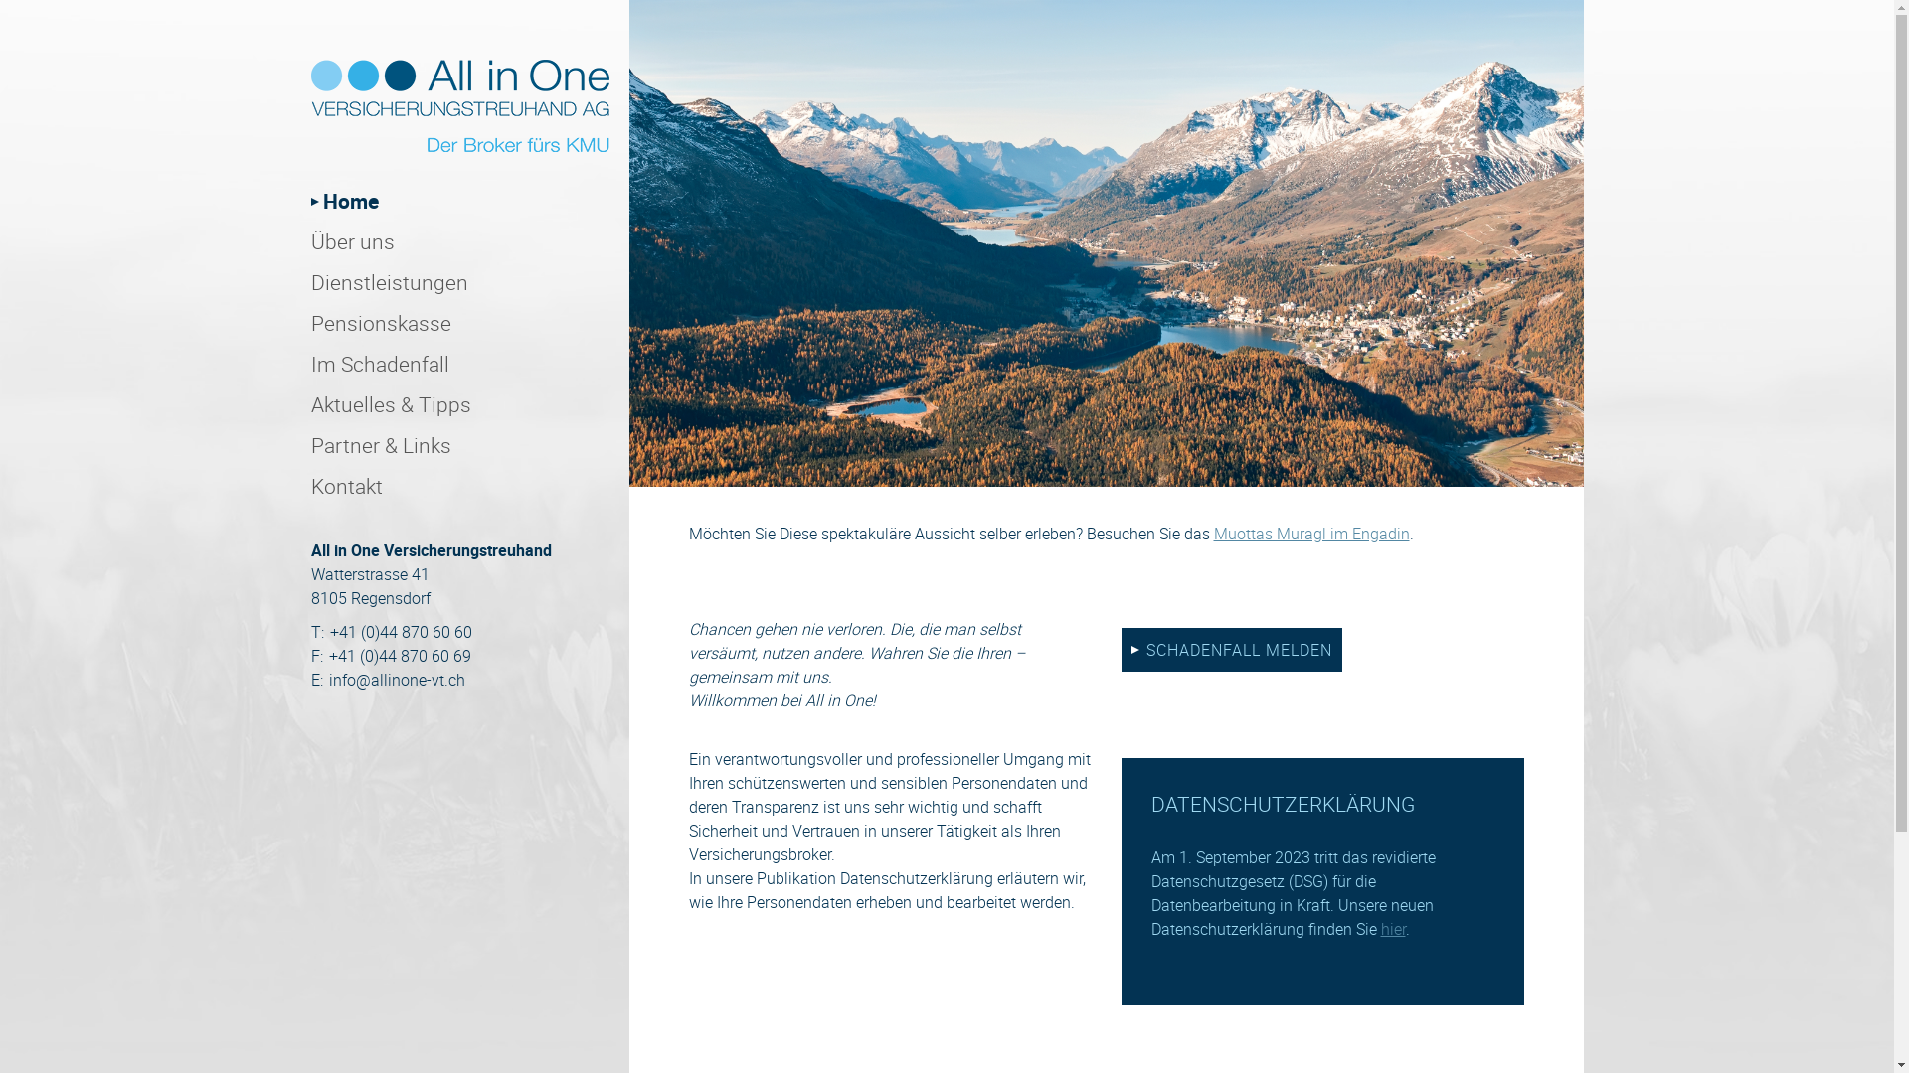 This screenshot has width=1909, height=1073. What do you see at coordinates (346, 486) in the screenshot?
I see `Kontakt` at bounding box center [346, 486].